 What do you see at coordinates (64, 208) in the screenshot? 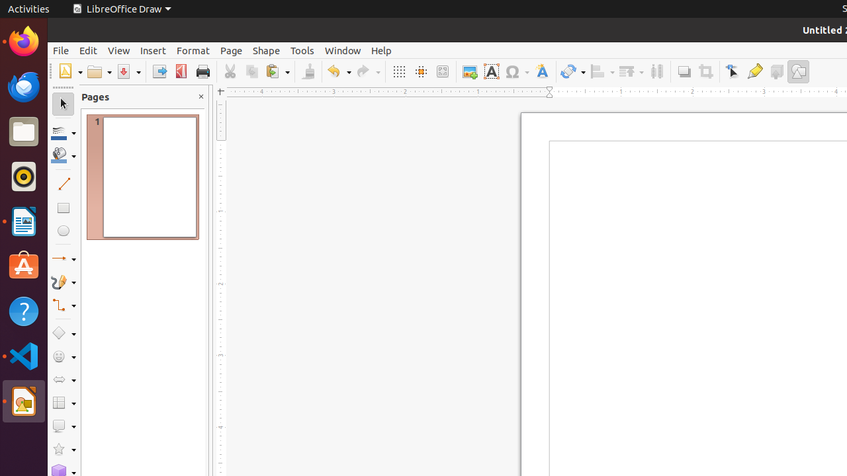
I see `Rectangle` at bounding box center [64, 208].